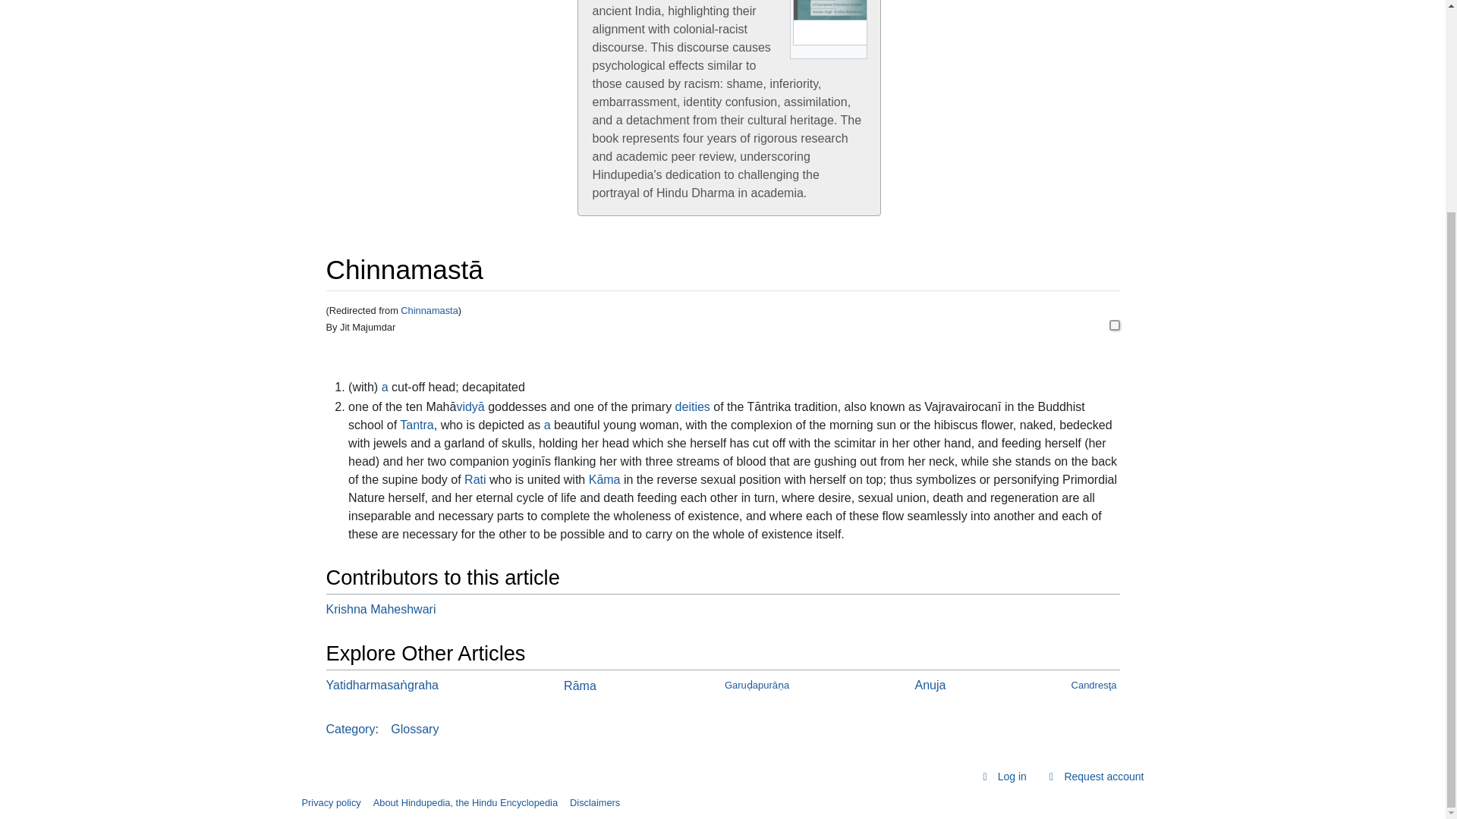 This screenshot has width=1457, height=819. What do you see at coordinates (351, 728) in the screenshot?
I see `Special:Categories` at bounding box center [351, 728].